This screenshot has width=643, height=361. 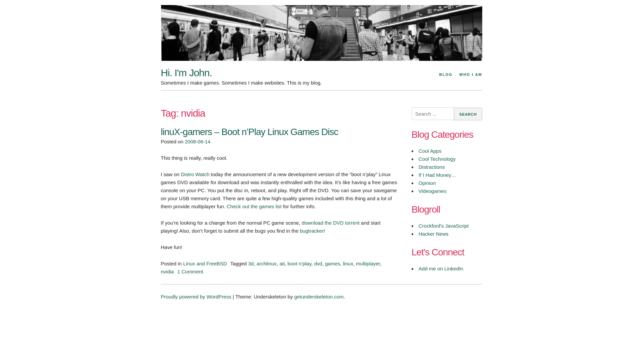 What do you see at coordinates (441, 268) in the screenshot?
I see `Add me on LinkedIn` at bounding box center [441, 268].